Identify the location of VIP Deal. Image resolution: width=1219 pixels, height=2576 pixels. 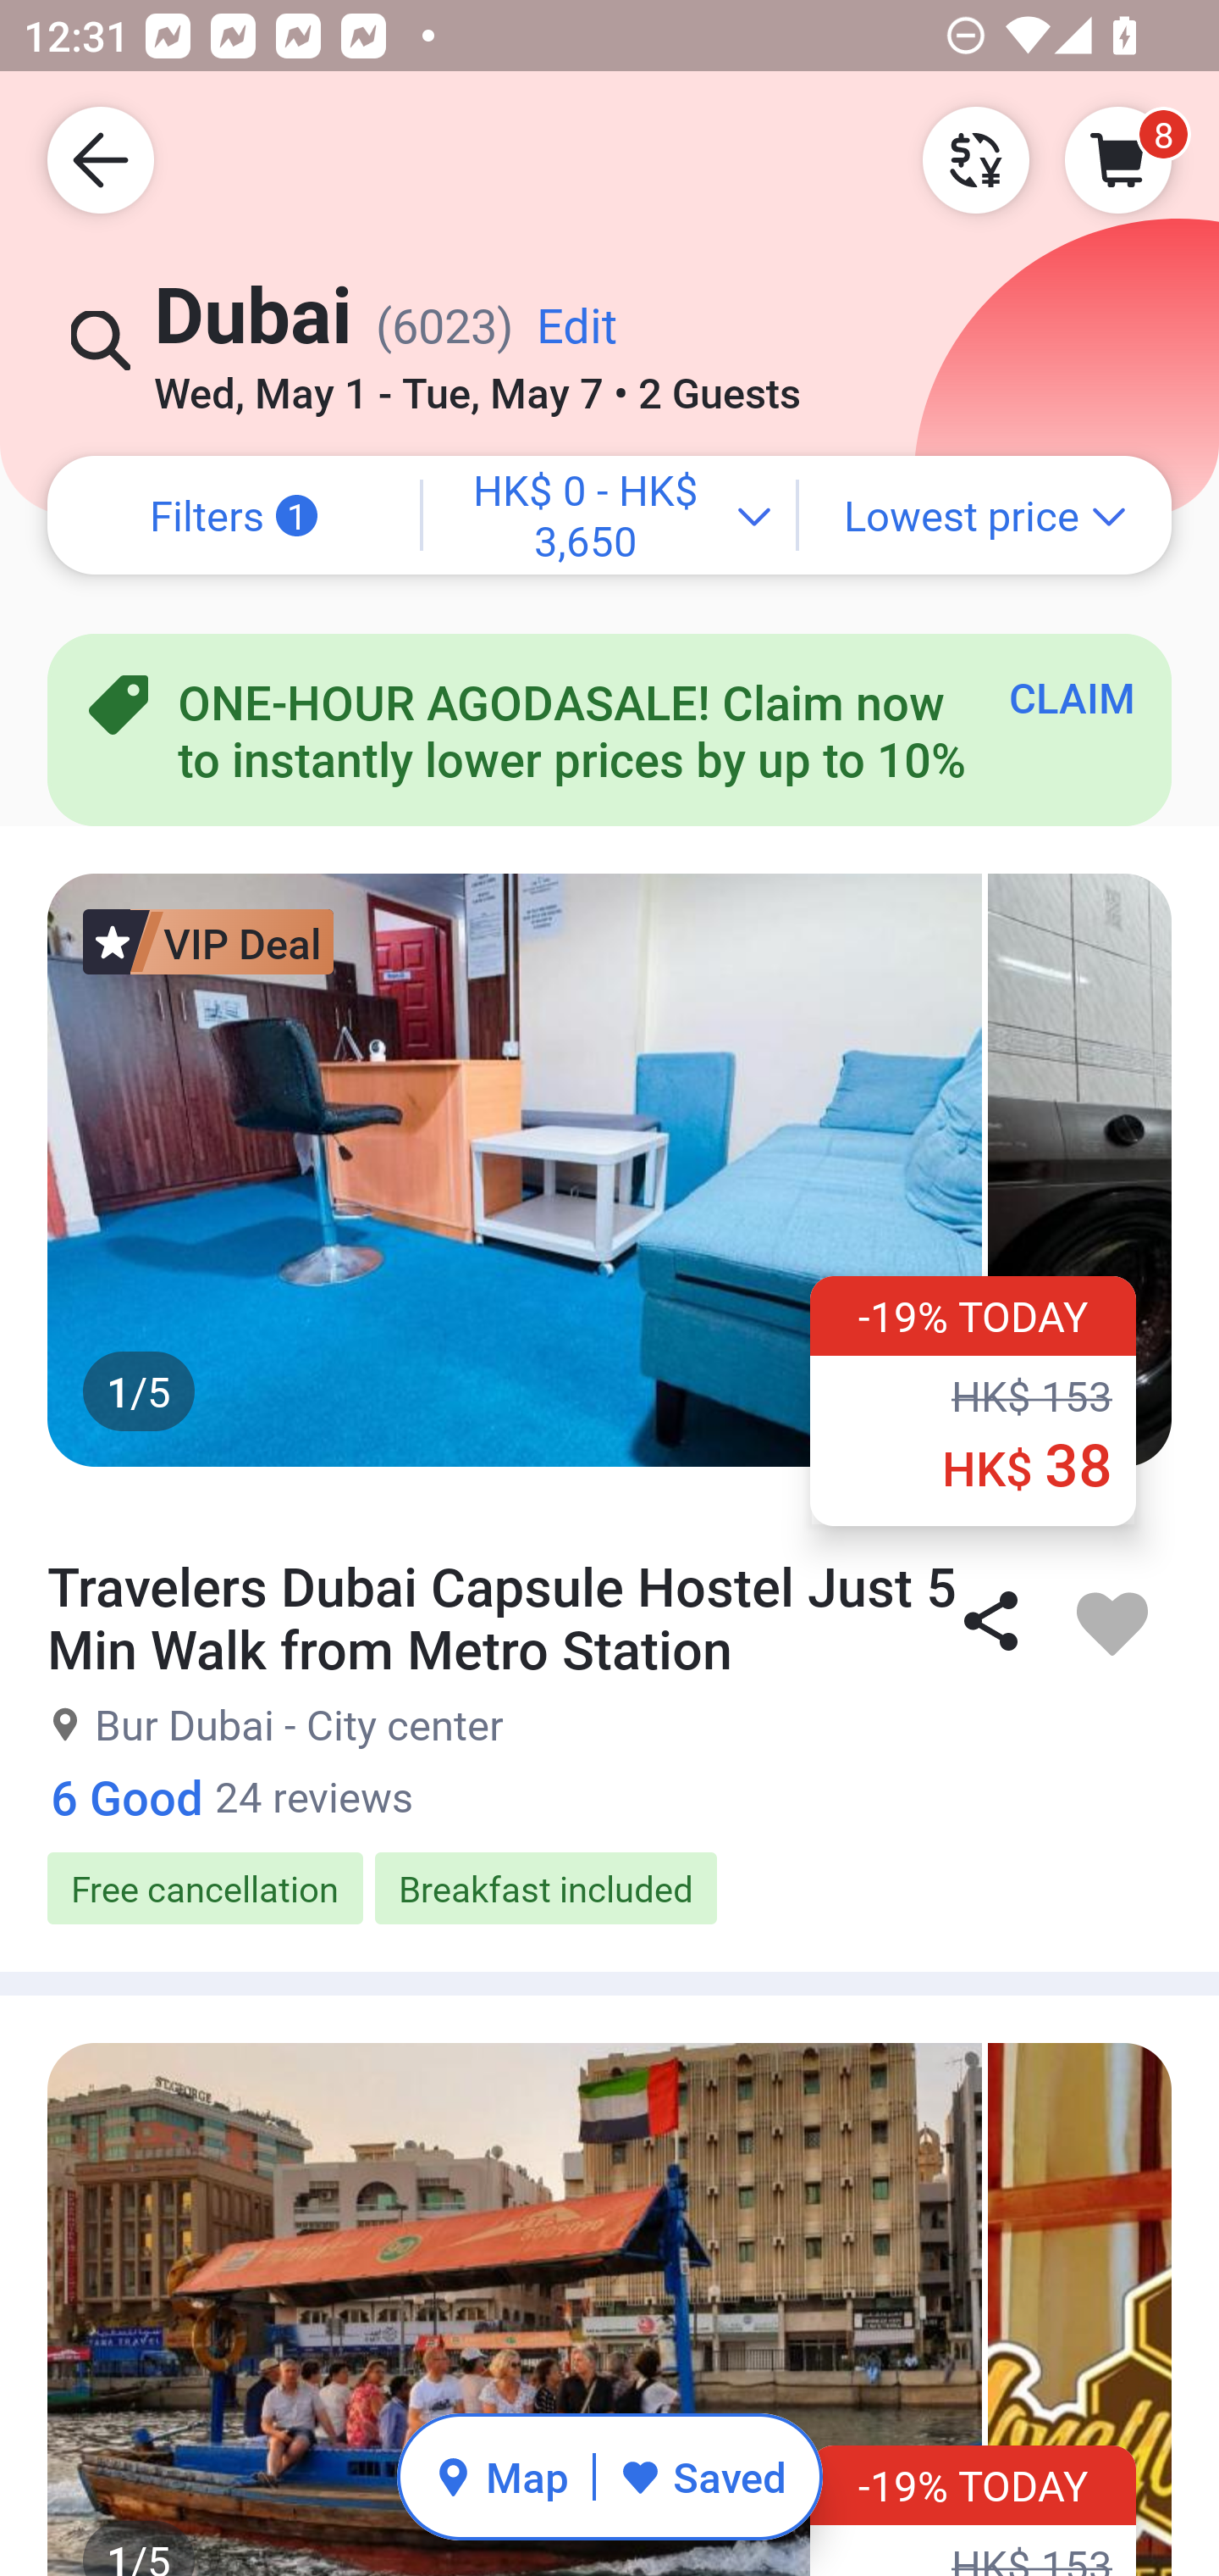
(208, 941).